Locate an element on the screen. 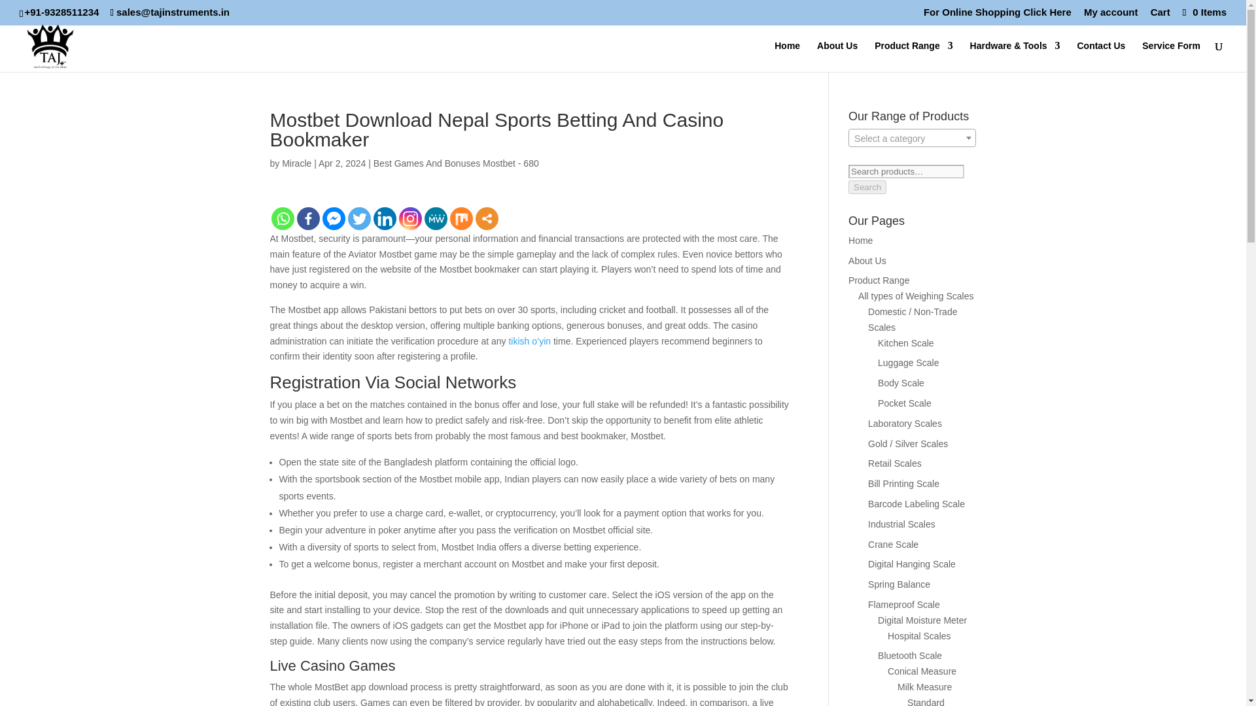  My account is located at coordinates (1111, 15).